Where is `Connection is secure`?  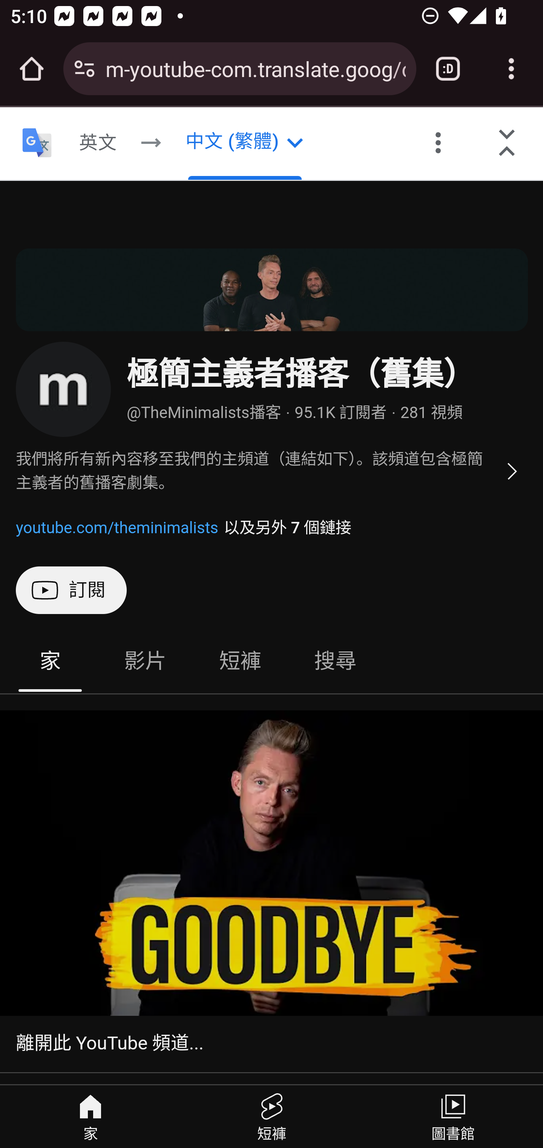
Connection is secure is located at coordinates (84, 69).